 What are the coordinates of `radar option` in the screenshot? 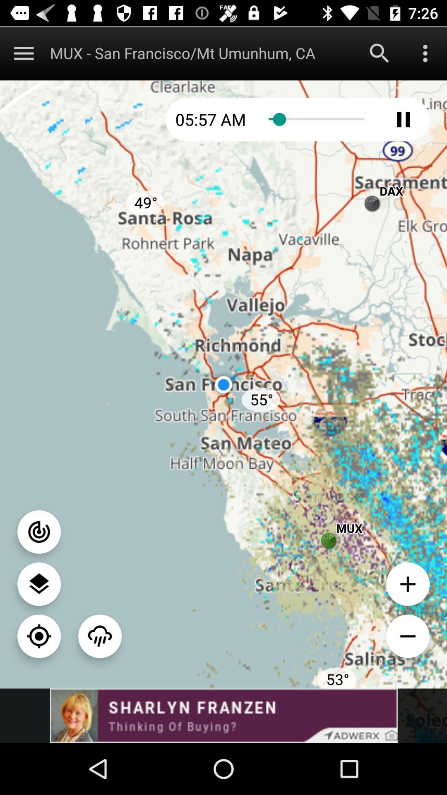 It's located at (39, 532).